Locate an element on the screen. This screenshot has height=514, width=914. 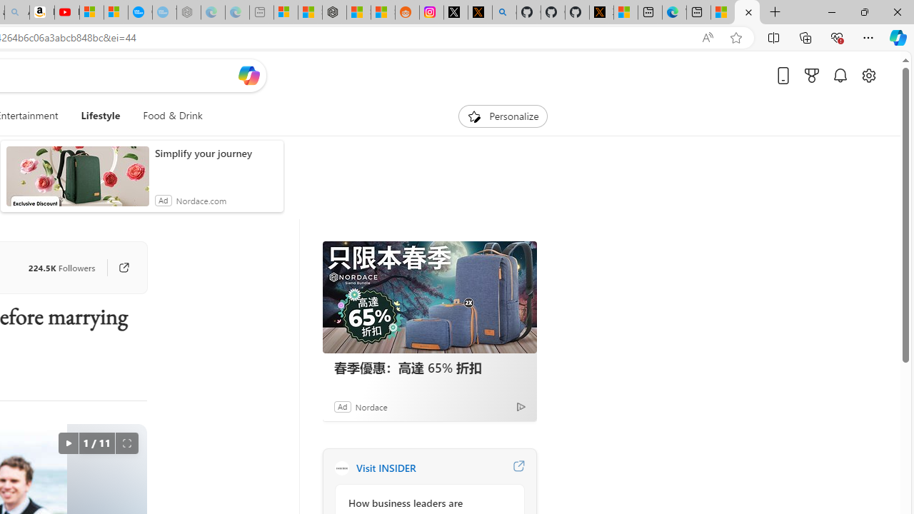
New tab - Sleeping is located at coordinates (261, 13).